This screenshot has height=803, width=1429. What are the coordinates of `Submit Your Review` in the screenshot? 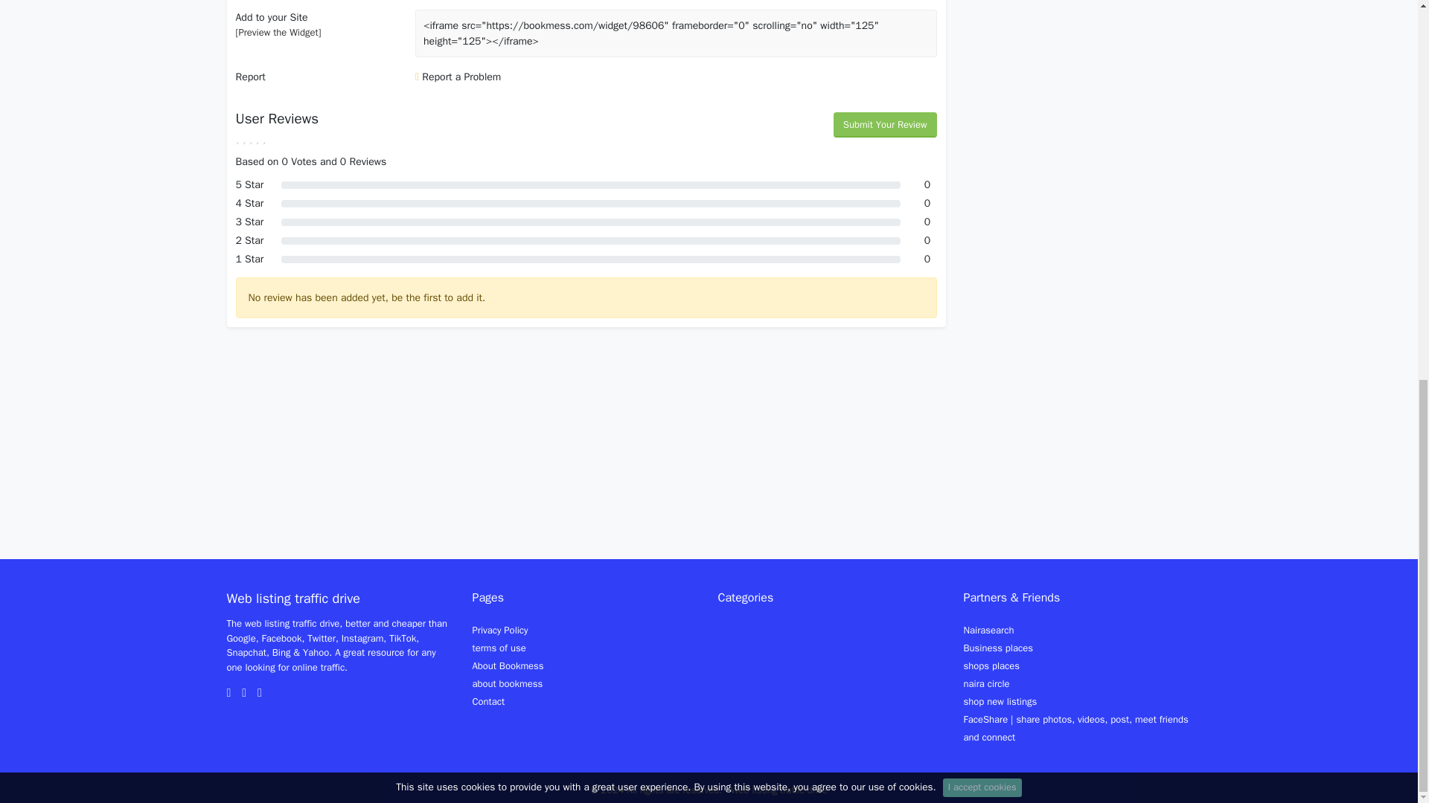 It's located at (885, 125).